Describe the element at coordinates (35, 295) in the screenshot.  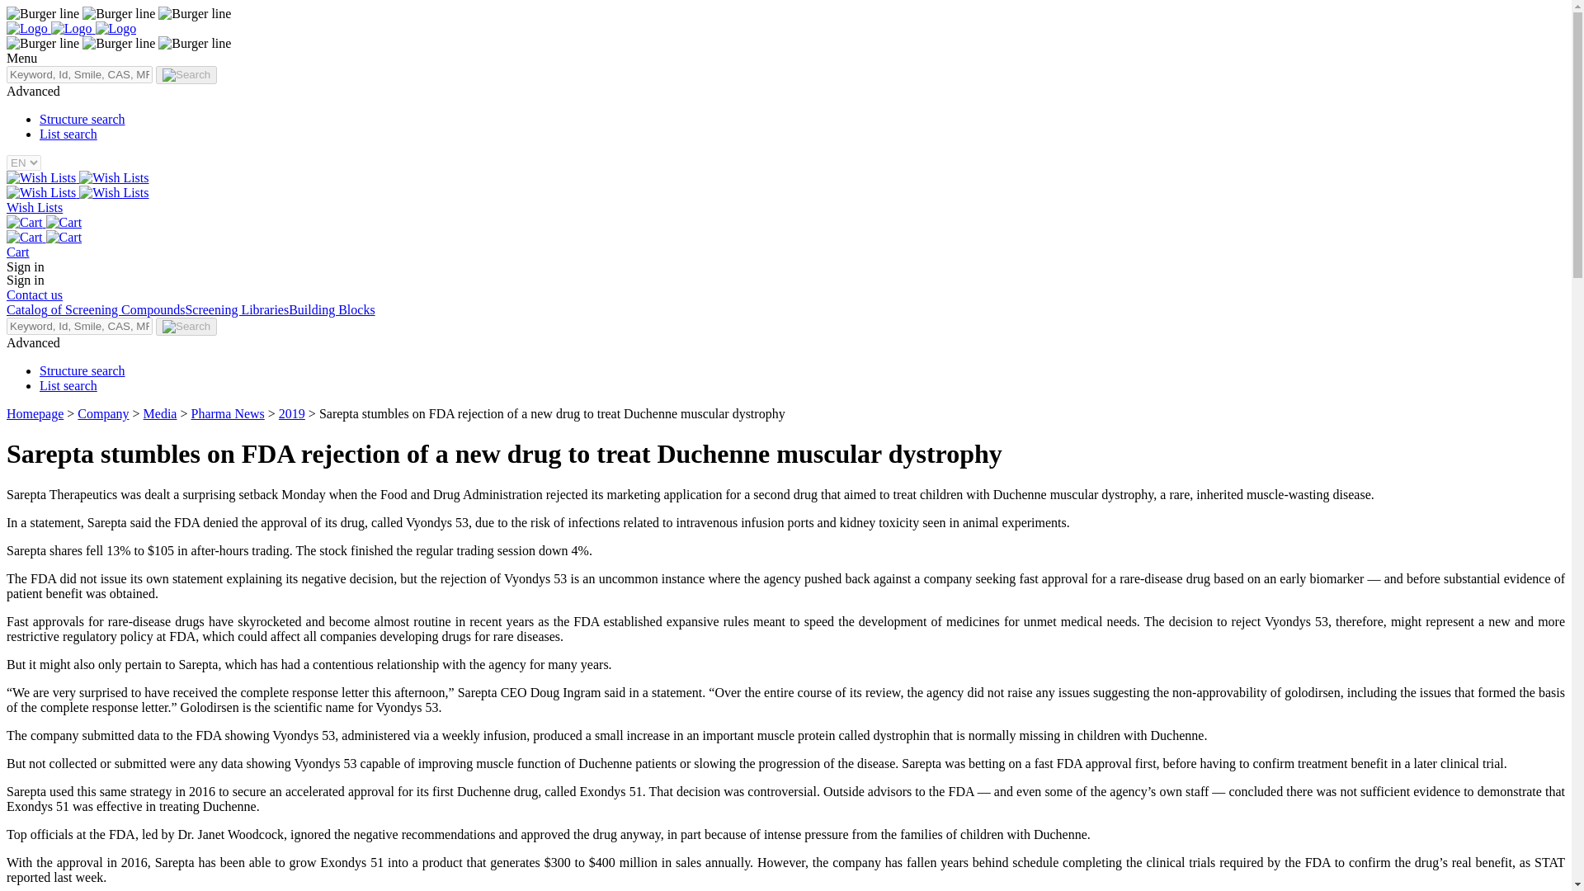
I see `Contact us` at that location.